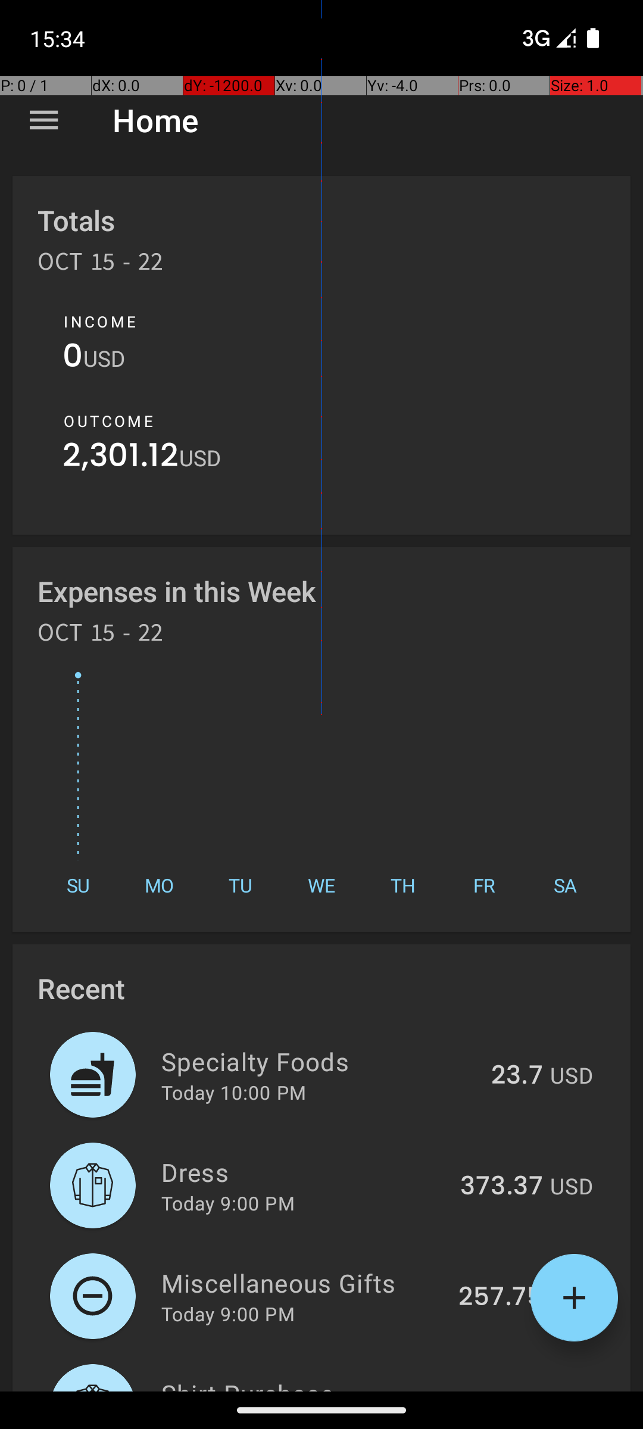 The height and width of the screenshot is (1429, 643). Describe the element at coordinates (228, 1203) in the screenshot. I see `Today 9:00 PM` at that location.